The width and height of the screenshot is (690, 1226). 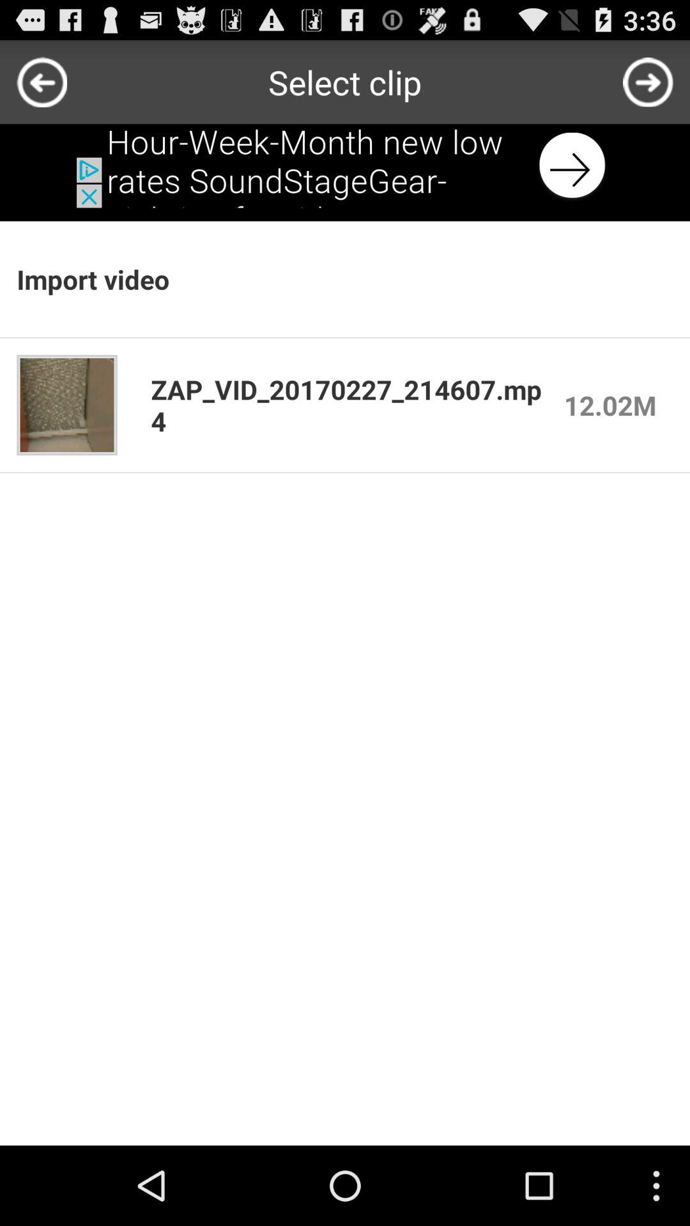 What do you see at coordinates (345, 166) in the screenshot?
I see `back the option` at bounding box center [345, 166].